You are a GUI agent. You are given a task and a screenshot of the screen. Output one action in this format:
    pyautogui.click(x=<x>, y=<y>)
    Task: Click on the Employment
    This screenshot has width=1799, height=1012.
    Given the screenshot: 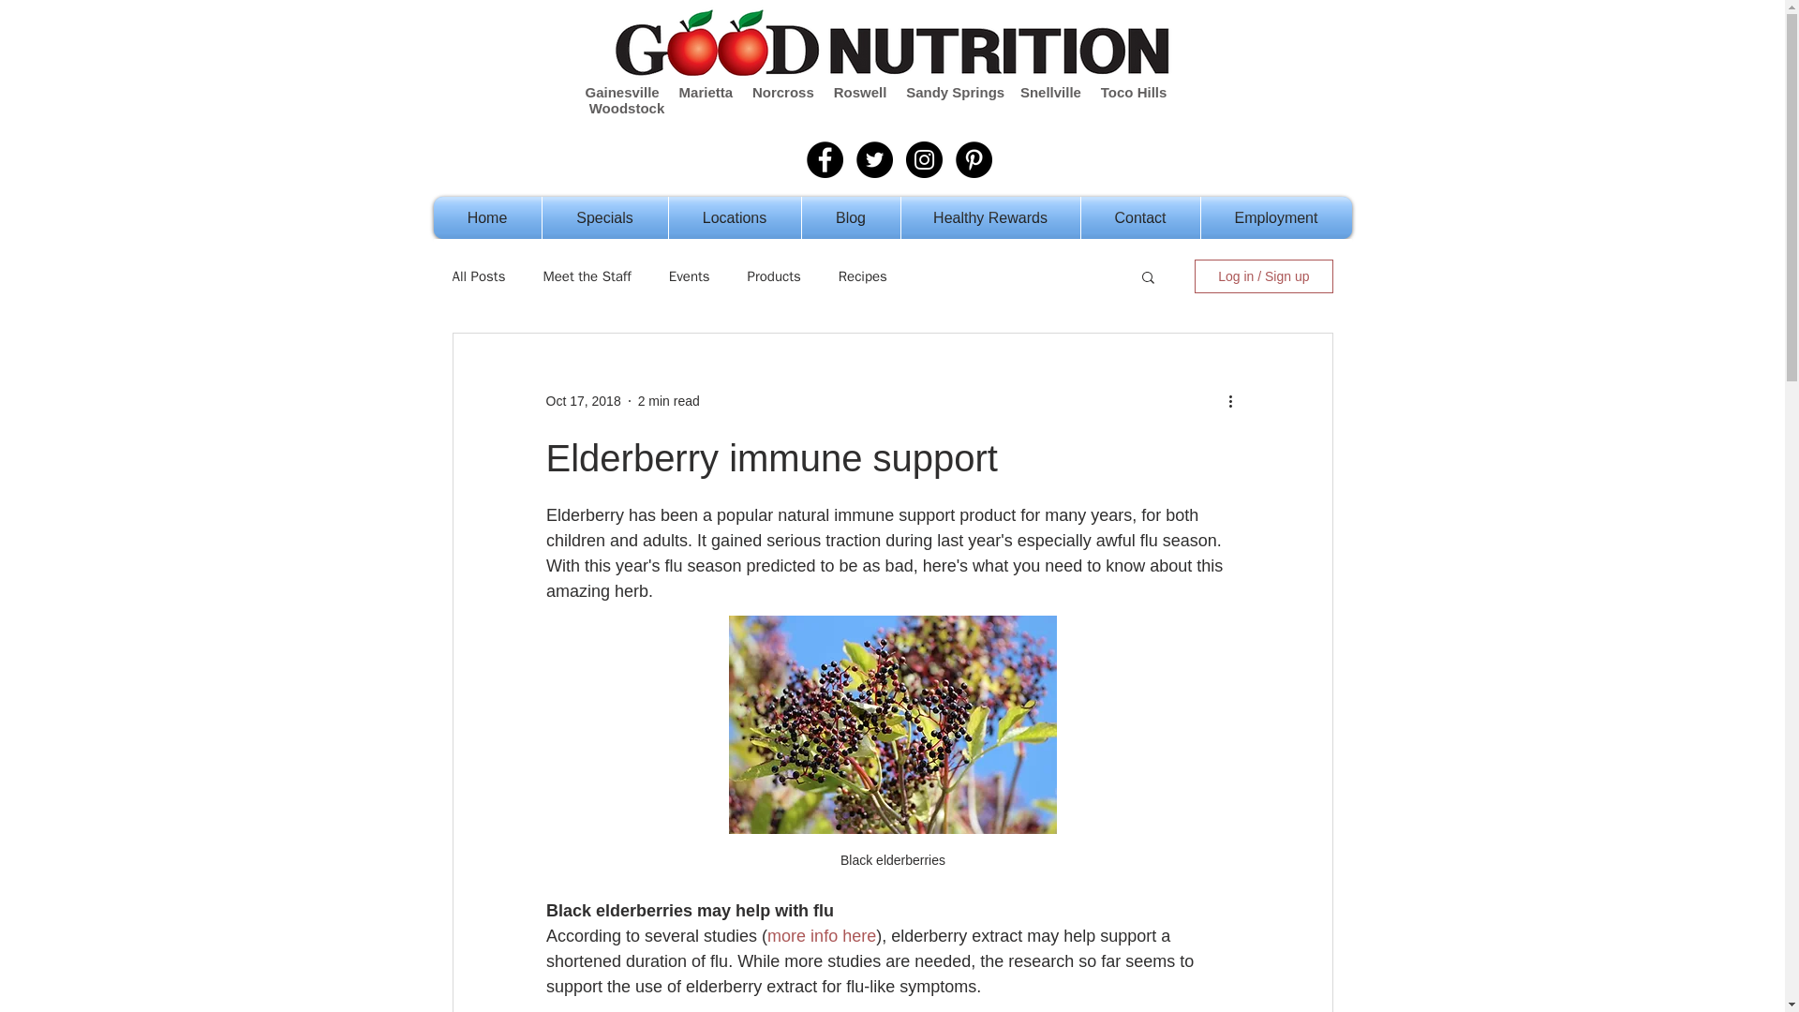 What is the action you would take?
    pyautogui.click(x=1276, y=217)
    